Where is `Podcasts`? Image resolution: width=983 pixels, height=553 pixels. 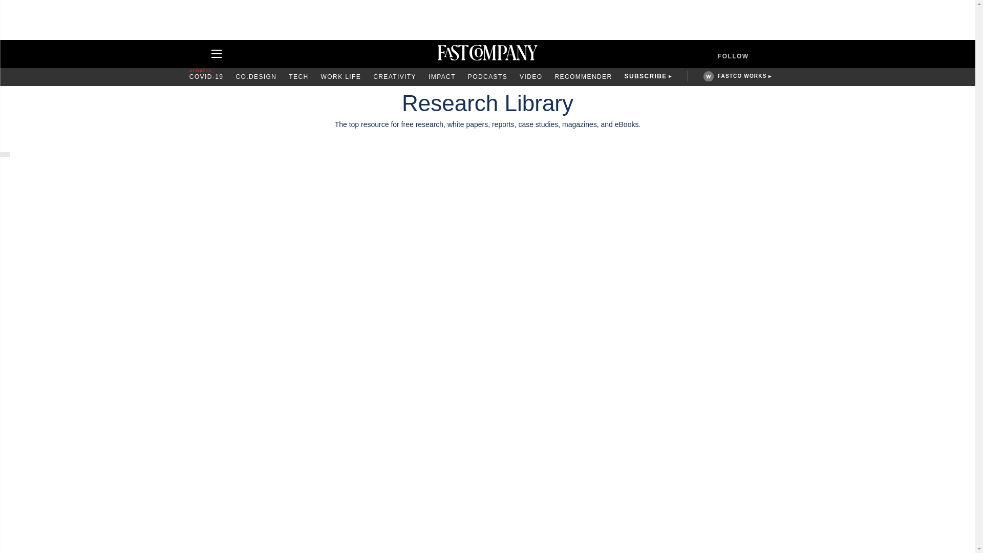
Podcasts is located at coordinates (487, 77).